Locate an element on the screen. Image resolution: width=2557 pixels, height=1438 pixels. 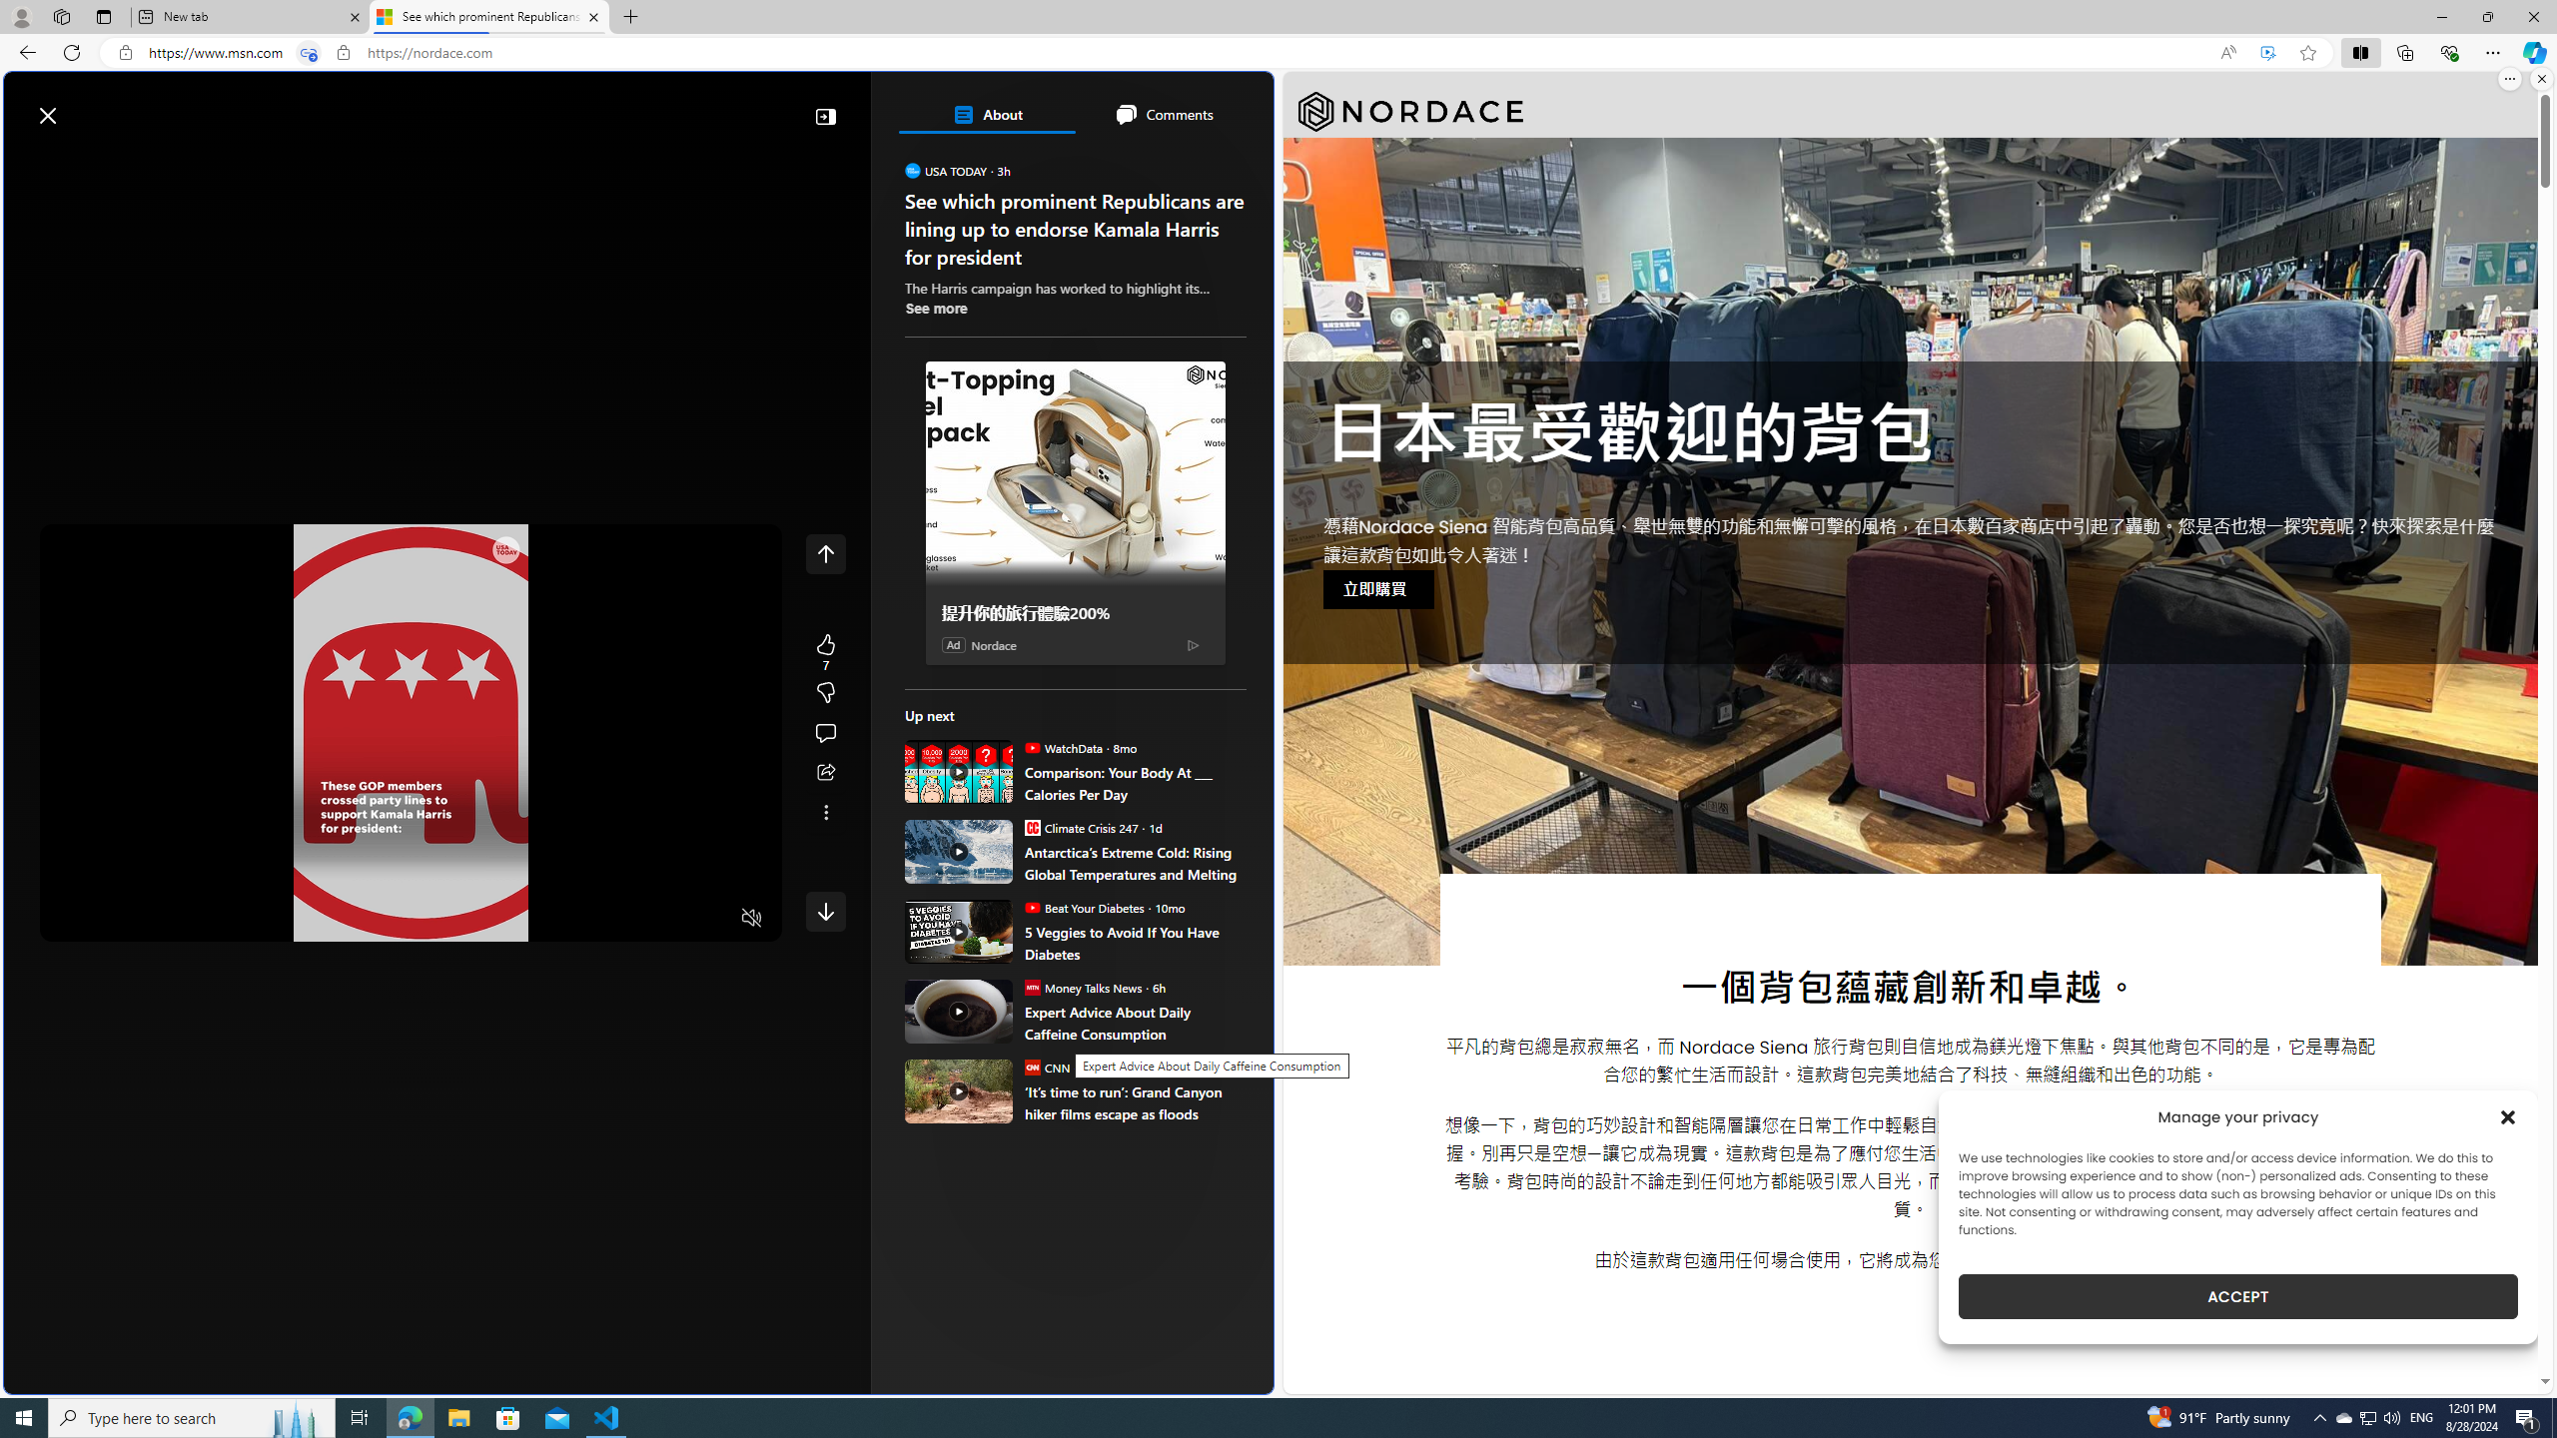
Seek Forward is located at coordinates (149, 919).